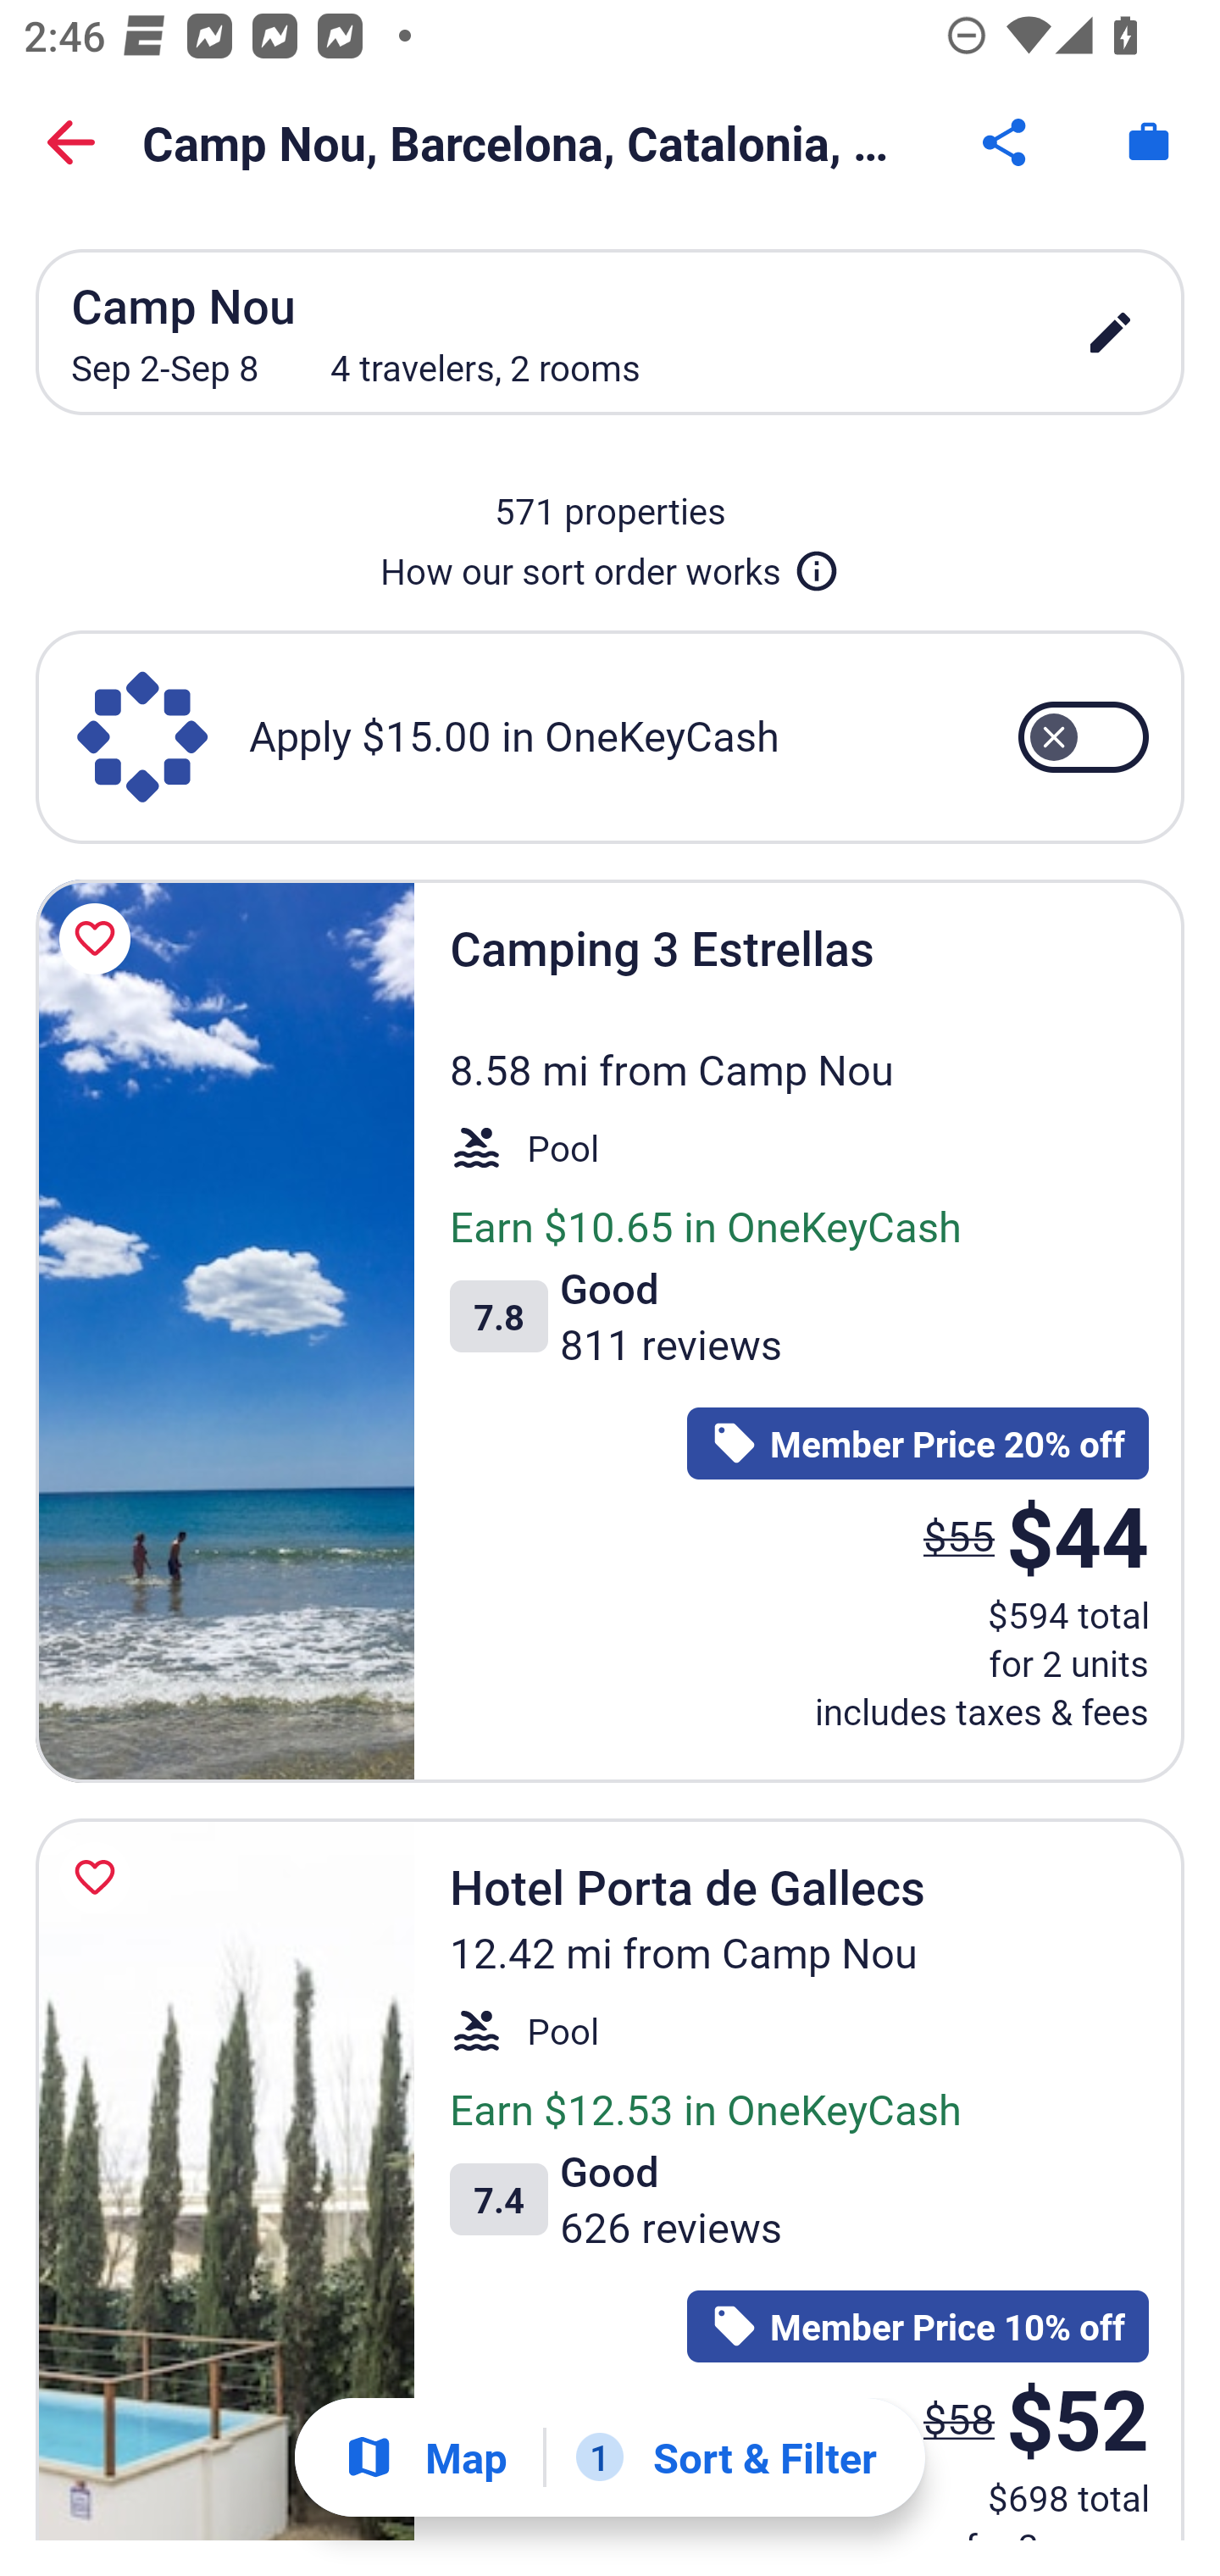  Describe the element at coordinates (71, 142) in the screenshot. I see `Back` at that location.